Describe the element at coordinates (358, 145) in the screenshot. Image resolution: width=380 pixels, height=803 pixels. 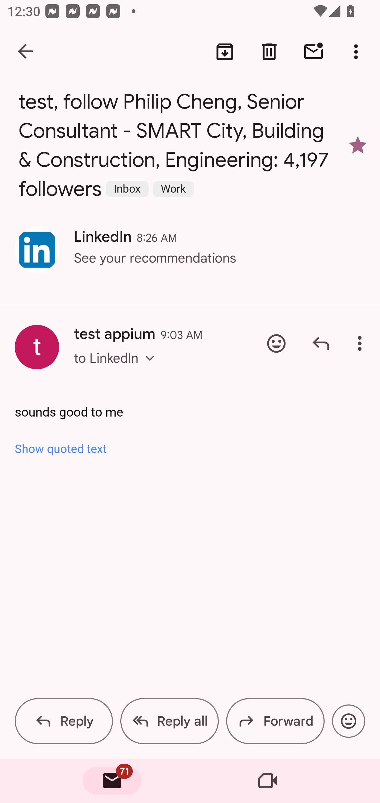
I see `Remove star` at that location.